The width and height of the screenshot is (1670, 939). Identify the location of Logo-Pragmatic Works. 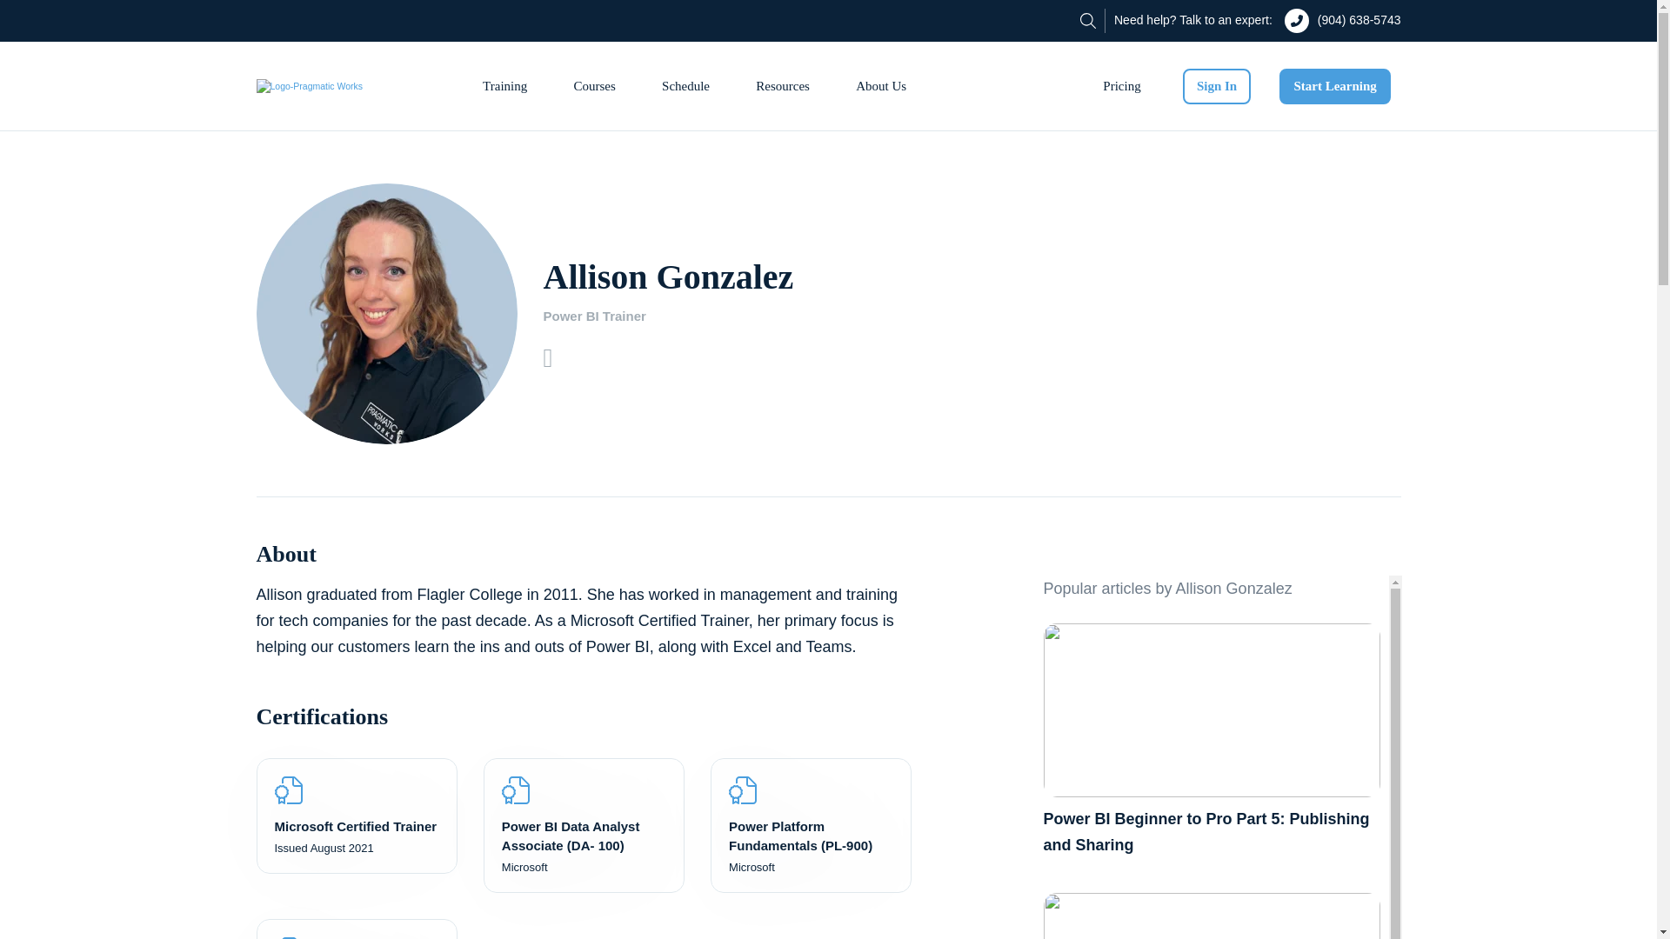
(308, 87).